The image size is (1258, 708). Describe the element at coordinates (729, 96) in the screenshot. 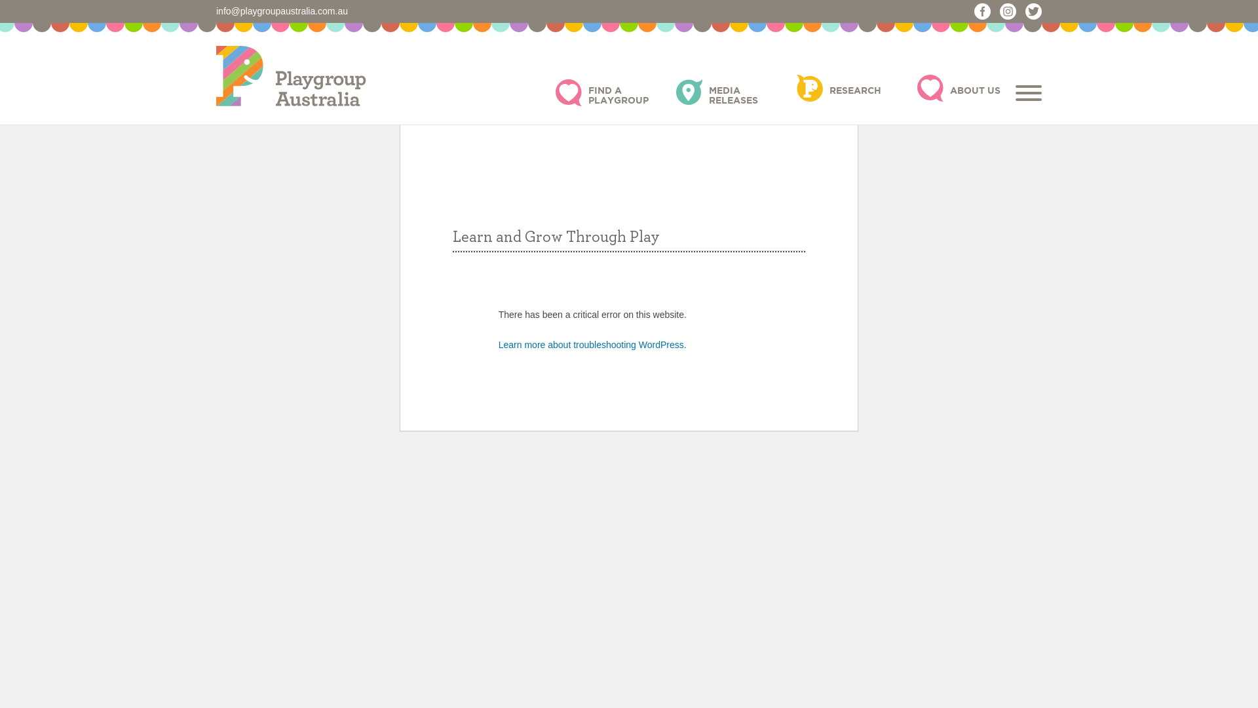

I see `MEDIA RELEASES` at that location.